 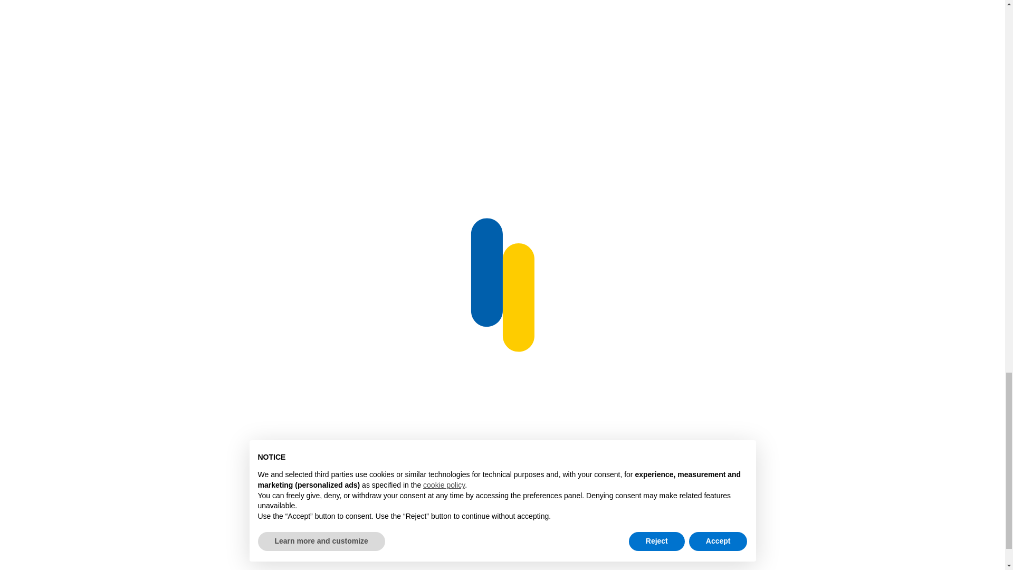 I want to click on LOG IN NOW, so click(x=156, y=195).